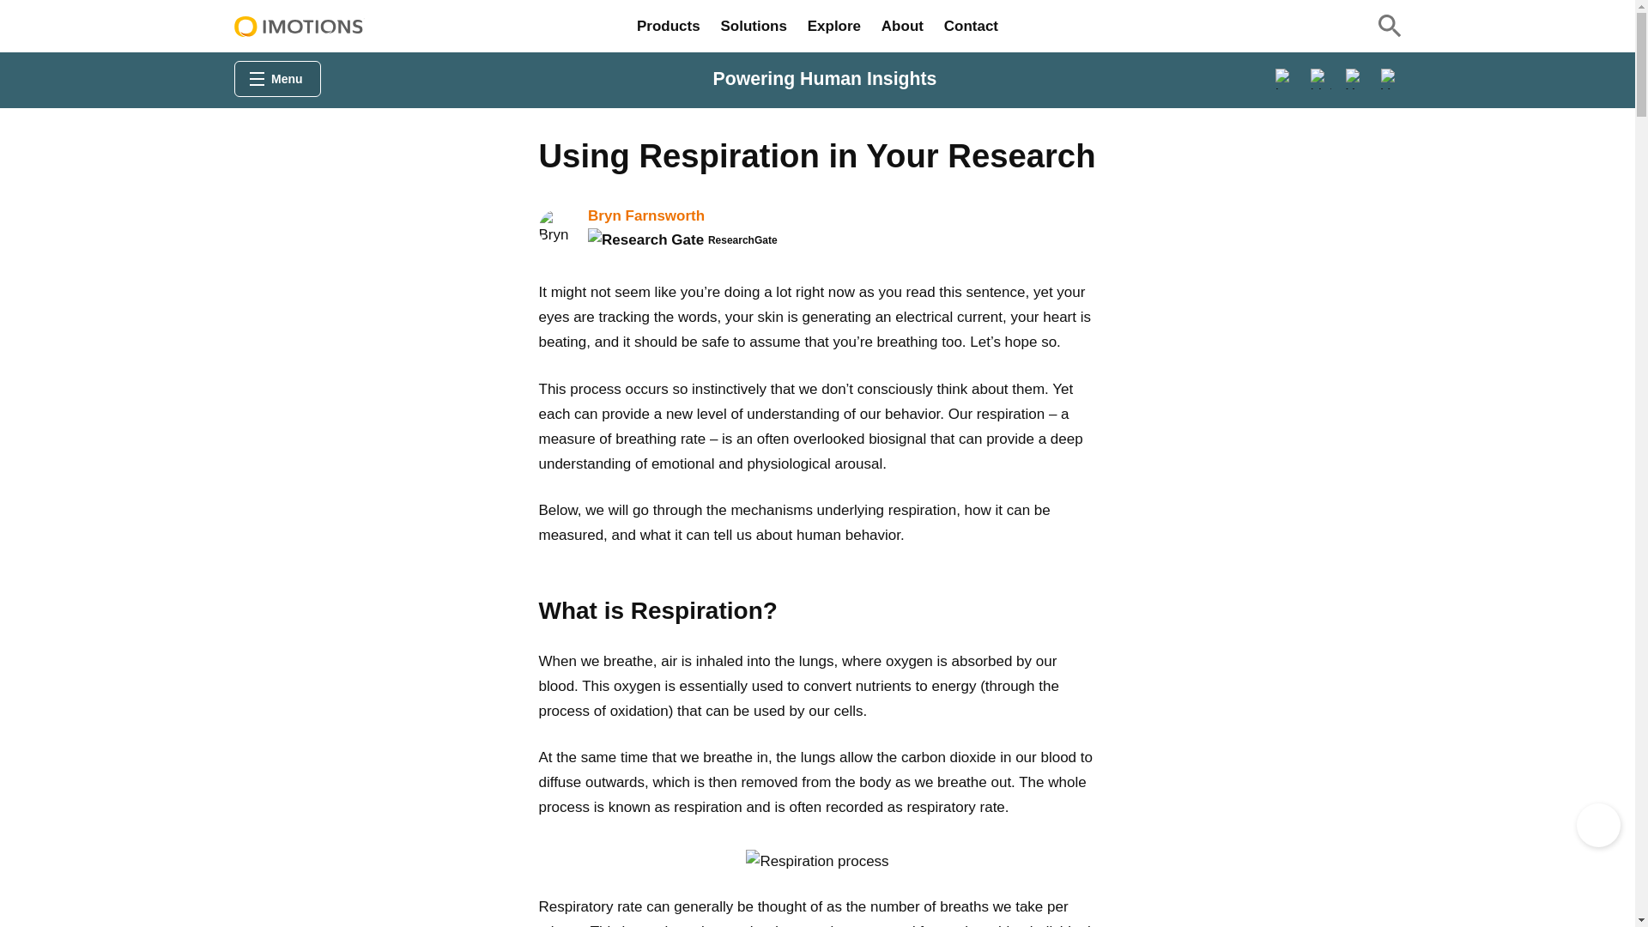 This screenshot has height=927, width=1648. What do you see at coordinates (668, 26) in the screenshot?
I see `Products` at bounding box center [668, 26].